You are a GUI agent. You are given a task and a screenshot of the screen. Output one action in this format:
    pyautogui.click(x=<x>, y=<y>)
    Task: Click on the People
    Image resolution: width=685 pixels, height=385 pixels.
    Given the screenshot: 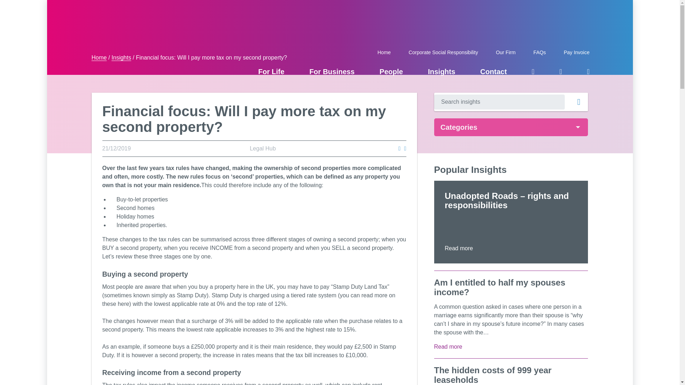 What is the action you would take?
    pyautogui.click(x=391, y=71)
    